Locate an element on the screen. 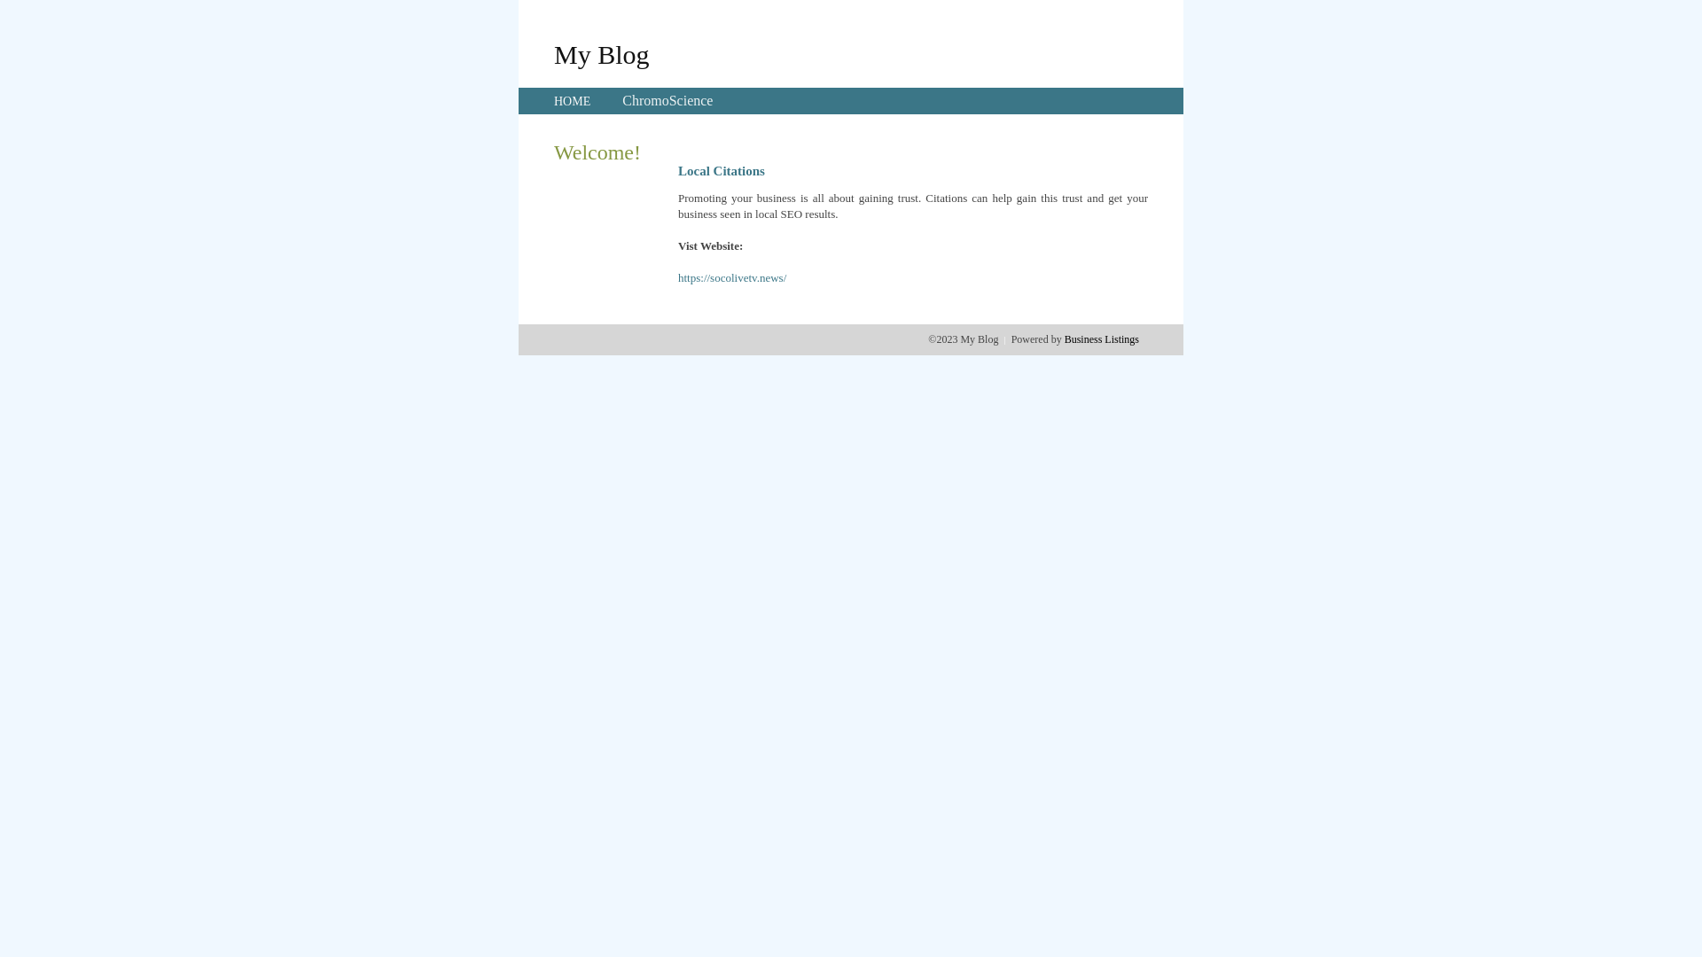  Business Listings is located at coordinates (1102, 339).